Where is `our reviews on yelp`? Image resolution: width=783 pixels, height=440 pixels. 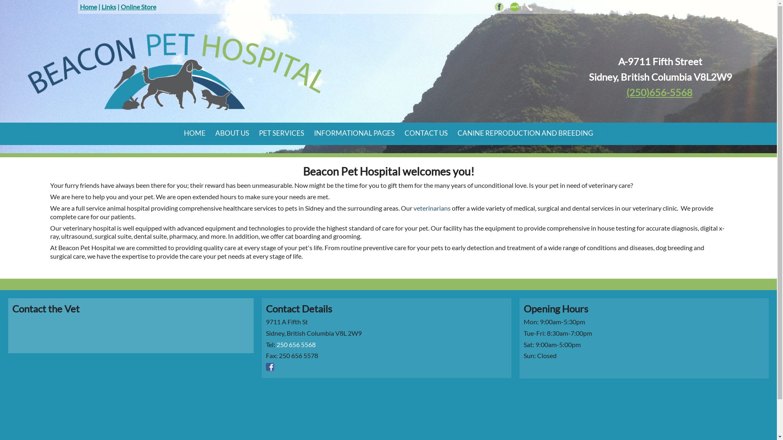 our reviews on yelp is located at coordinates (515, 6).